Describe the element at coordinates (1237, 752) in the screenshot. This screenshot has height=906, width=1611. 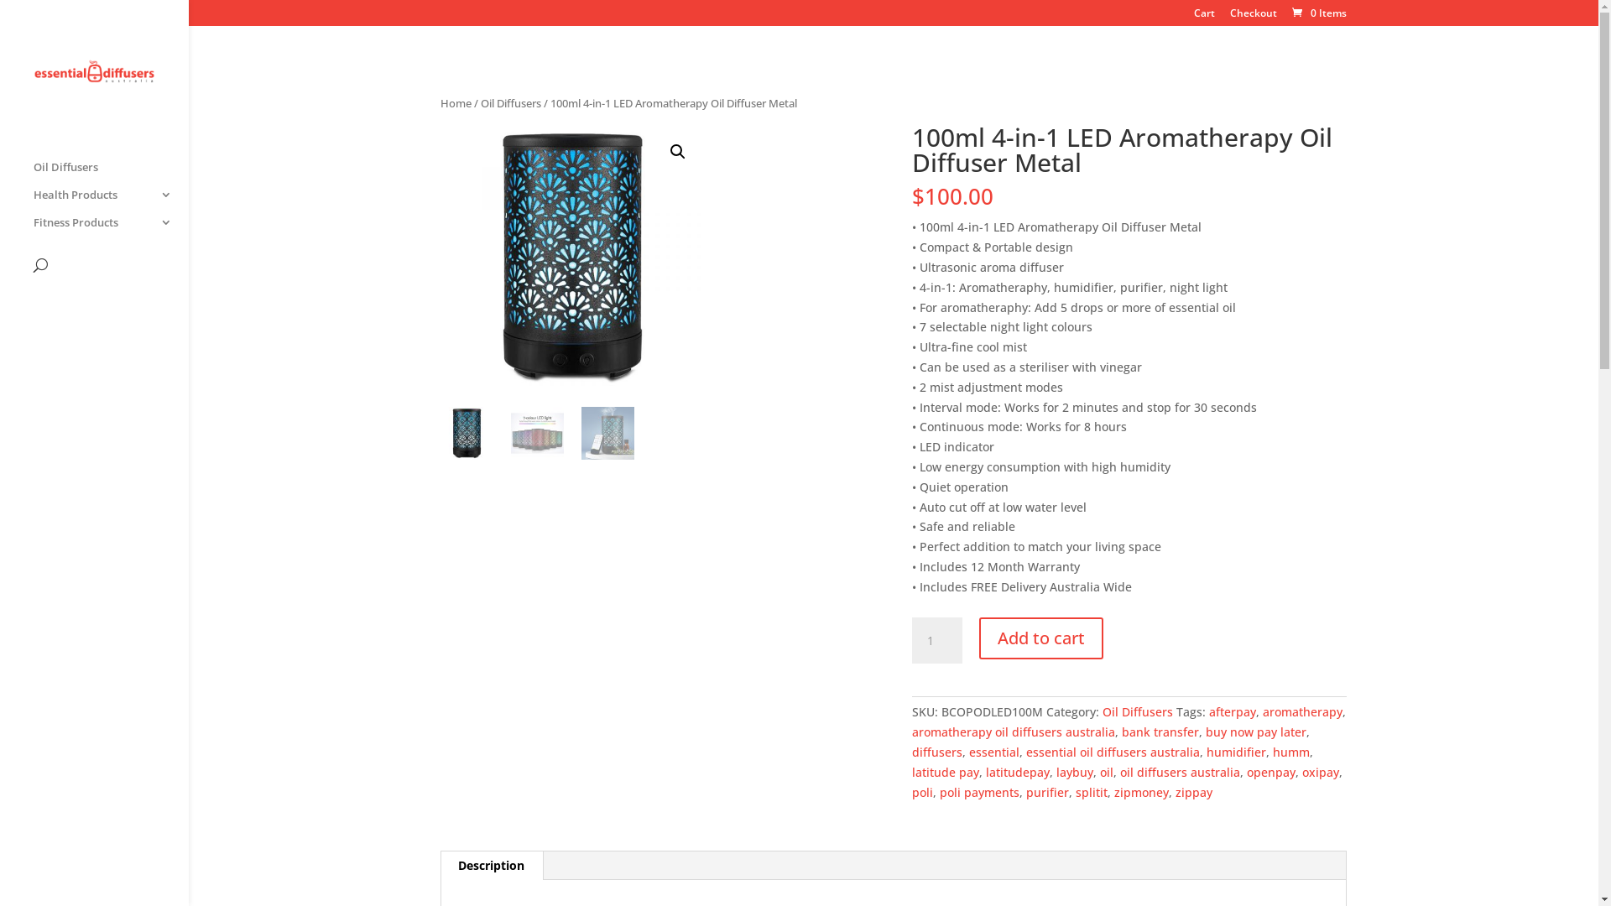
I see `humidifier` at that location.